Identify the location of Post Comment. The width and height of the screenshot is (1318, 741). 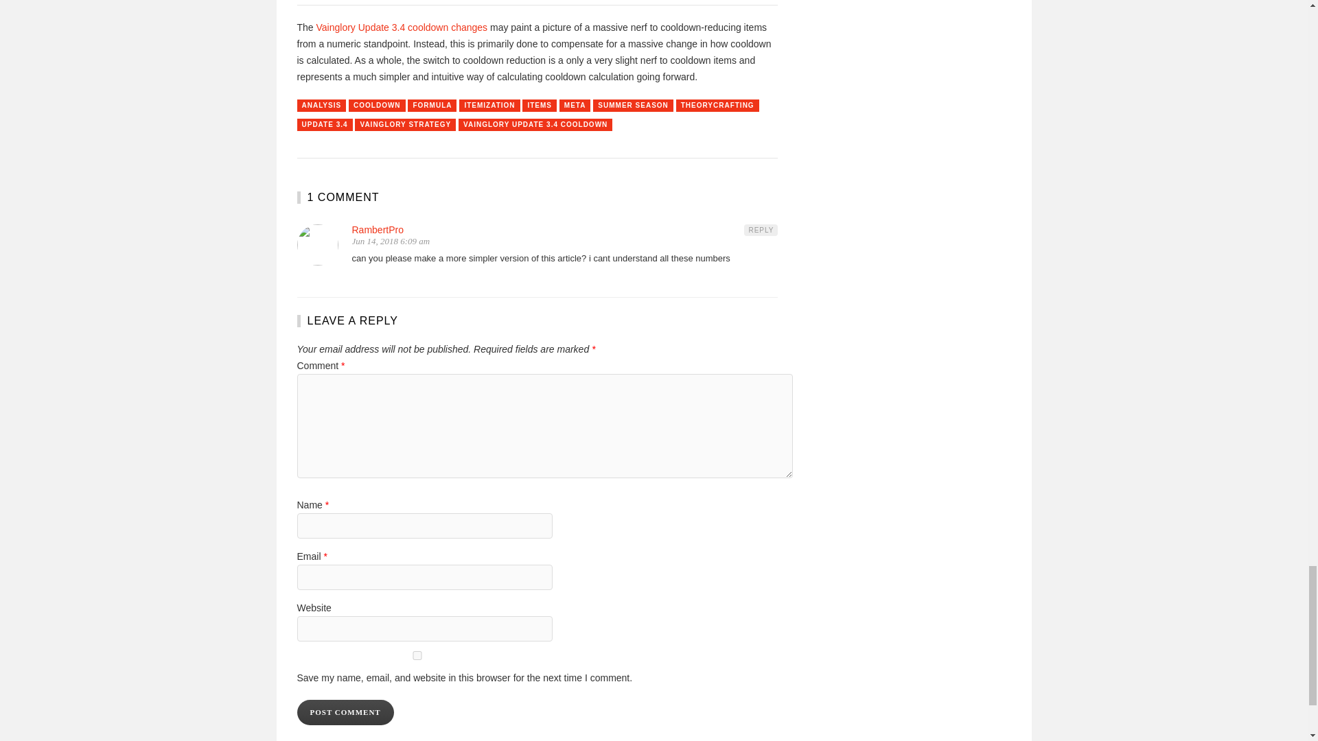
(345, 712).